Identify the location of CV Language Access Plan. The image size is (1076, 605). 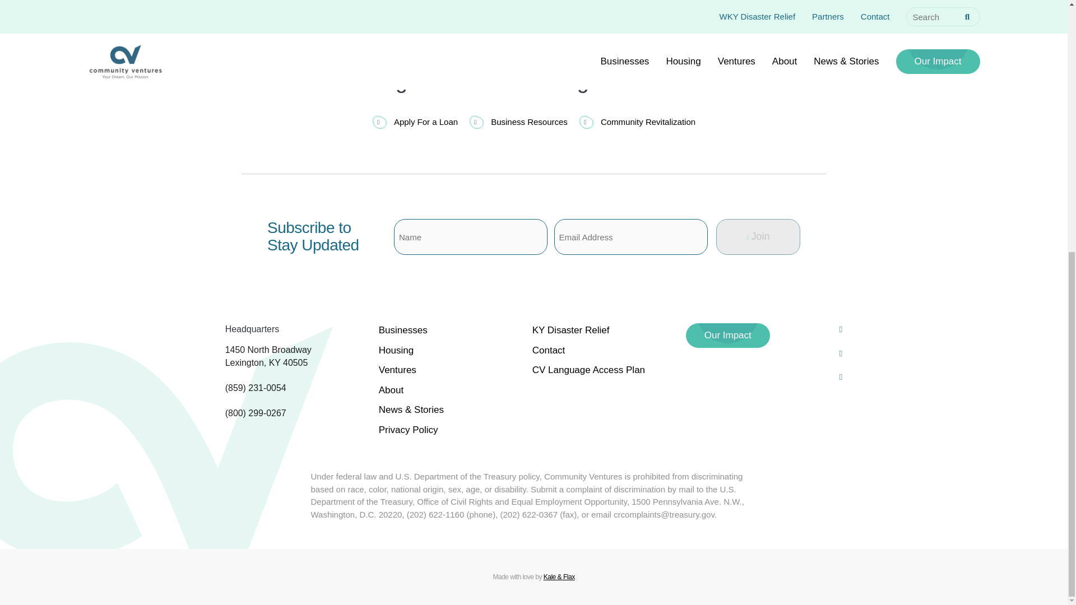
(588, 370).